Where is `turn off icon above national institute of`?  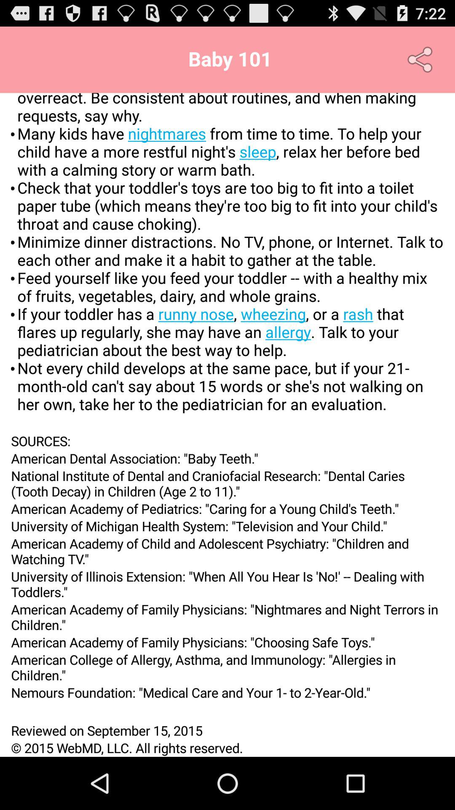 turn off icon above national institute of is located at coordinates (227, 458).